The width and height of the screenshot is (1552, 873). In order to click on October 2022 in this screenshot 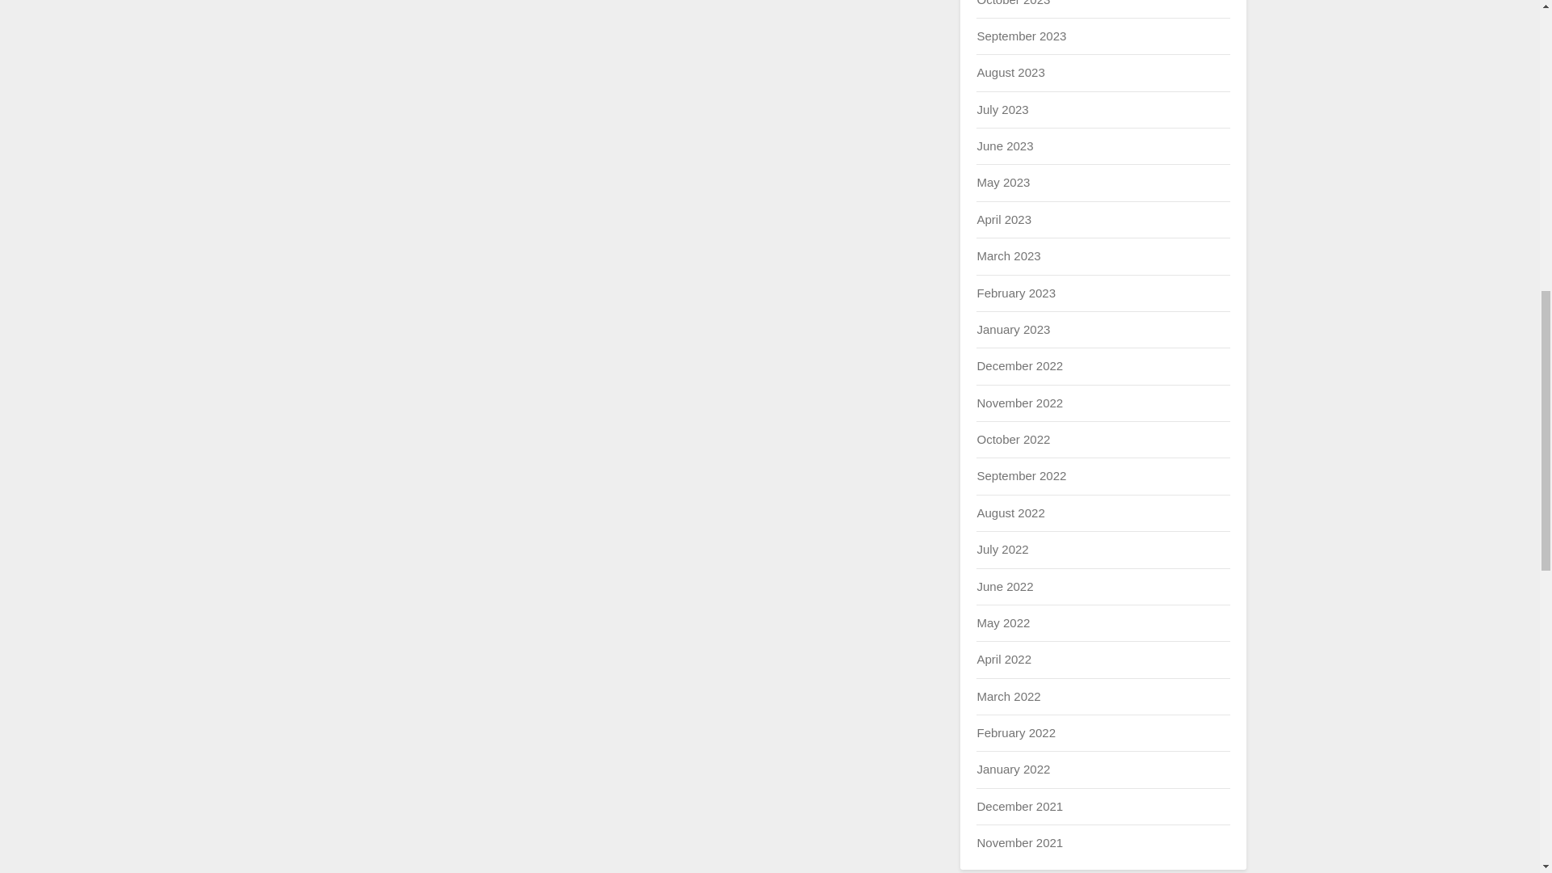, I will do `click(1013, 438)`.